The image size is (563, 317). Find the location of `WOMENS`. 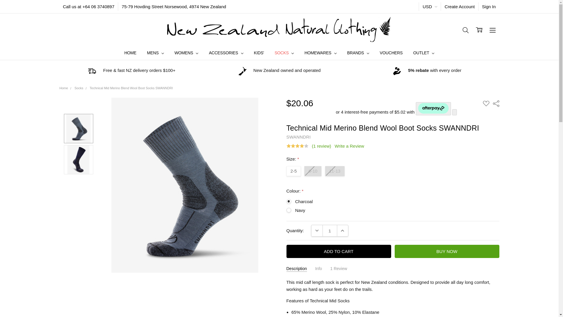

WOMENS is located at coordinates (186, 53).